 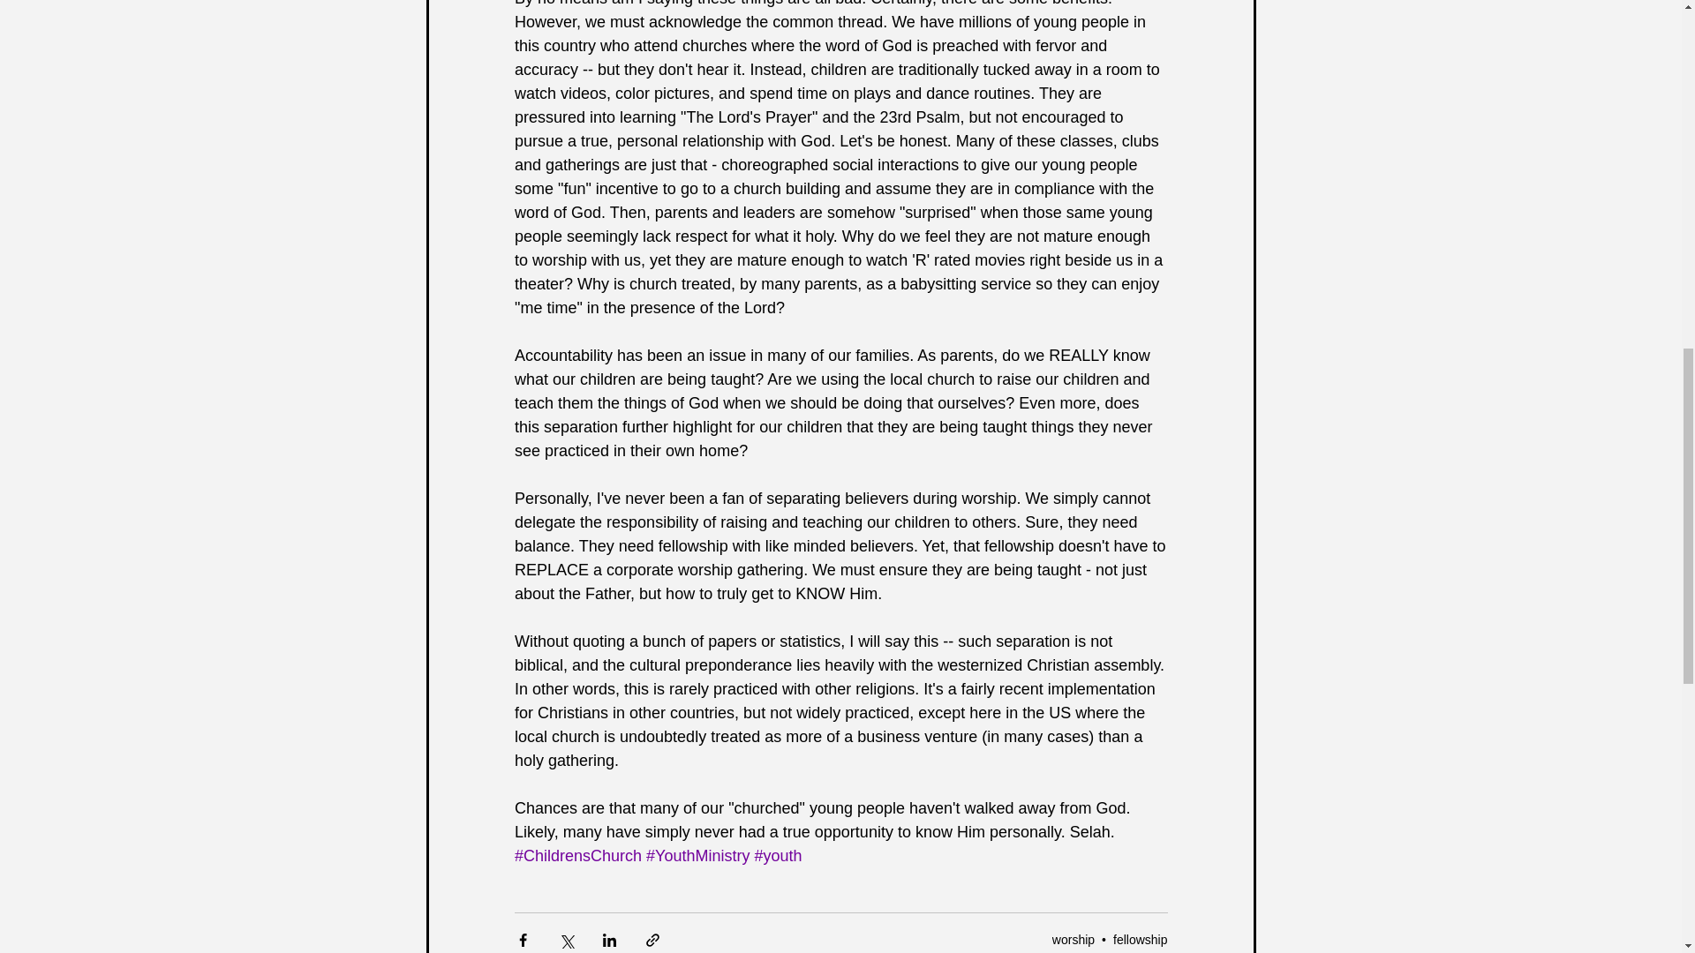 I want to click on worship, so click(x=1073, y=939).